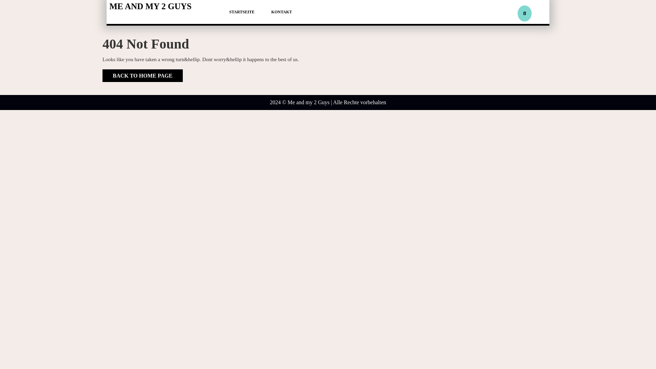  What do you see at coordinates (142, 75) in the screenshot?
I see `BACK TO HOME PAGE` at bounding box center [142, 75].